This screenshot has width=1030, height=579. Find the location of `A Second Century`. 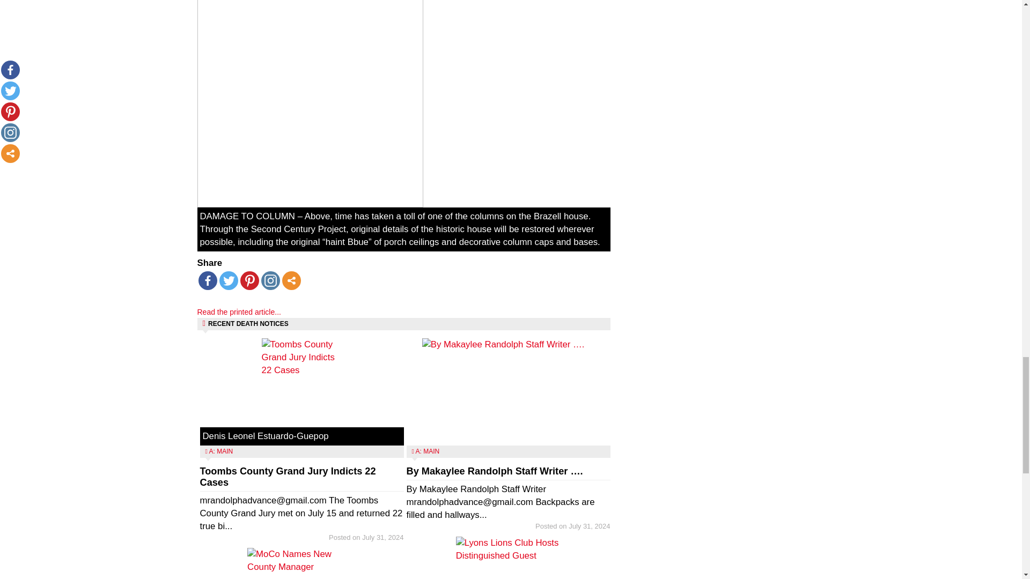

A Second Century is located at coordinates (310, 103).